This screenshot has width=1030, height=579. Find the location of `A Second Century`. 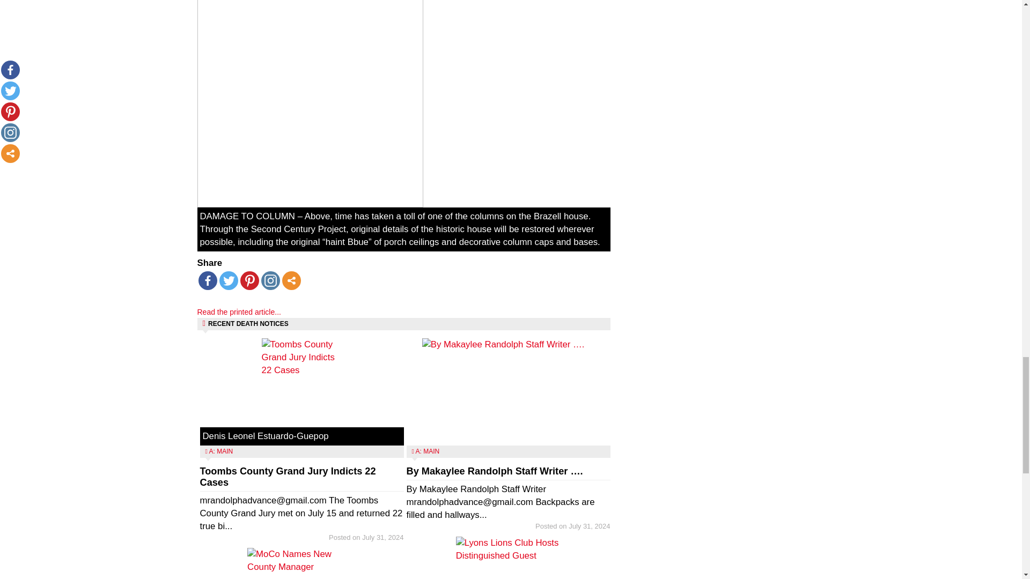

A Second Century is located at coordinates (310, 103).